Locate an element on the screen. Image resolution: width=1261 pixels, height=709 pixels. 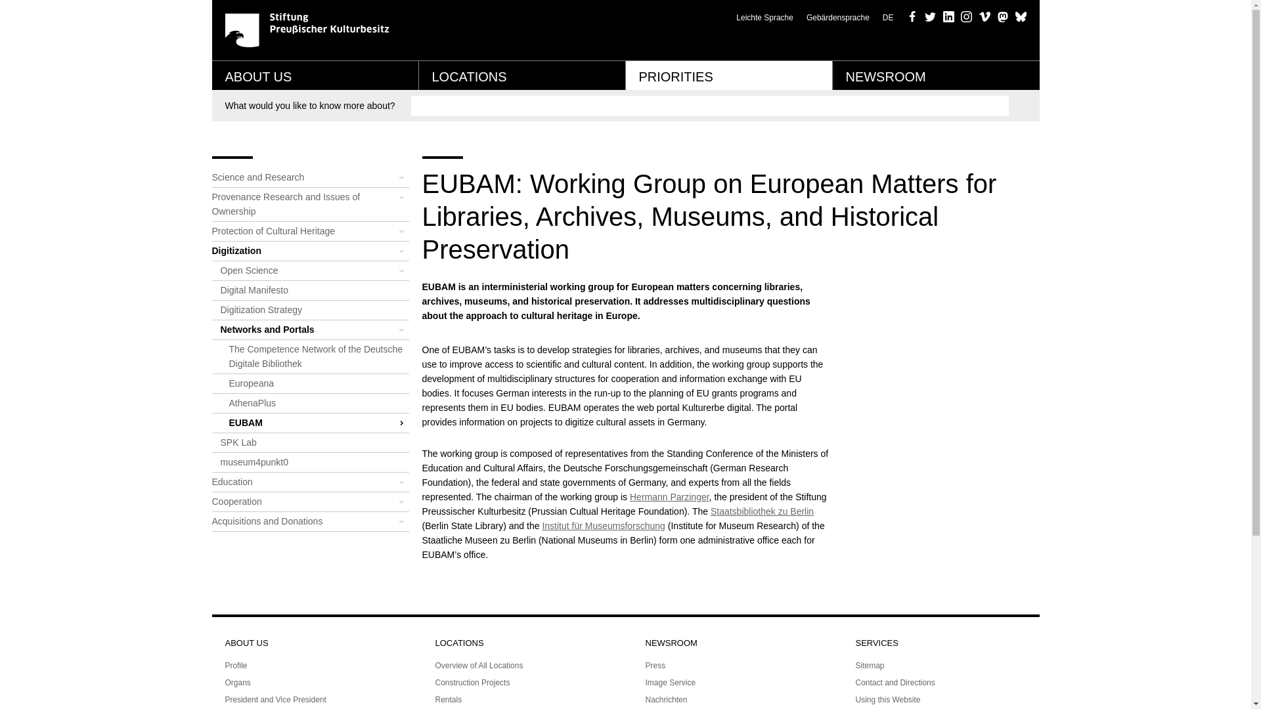
Bluesky is located at coordinates (1021, 16).